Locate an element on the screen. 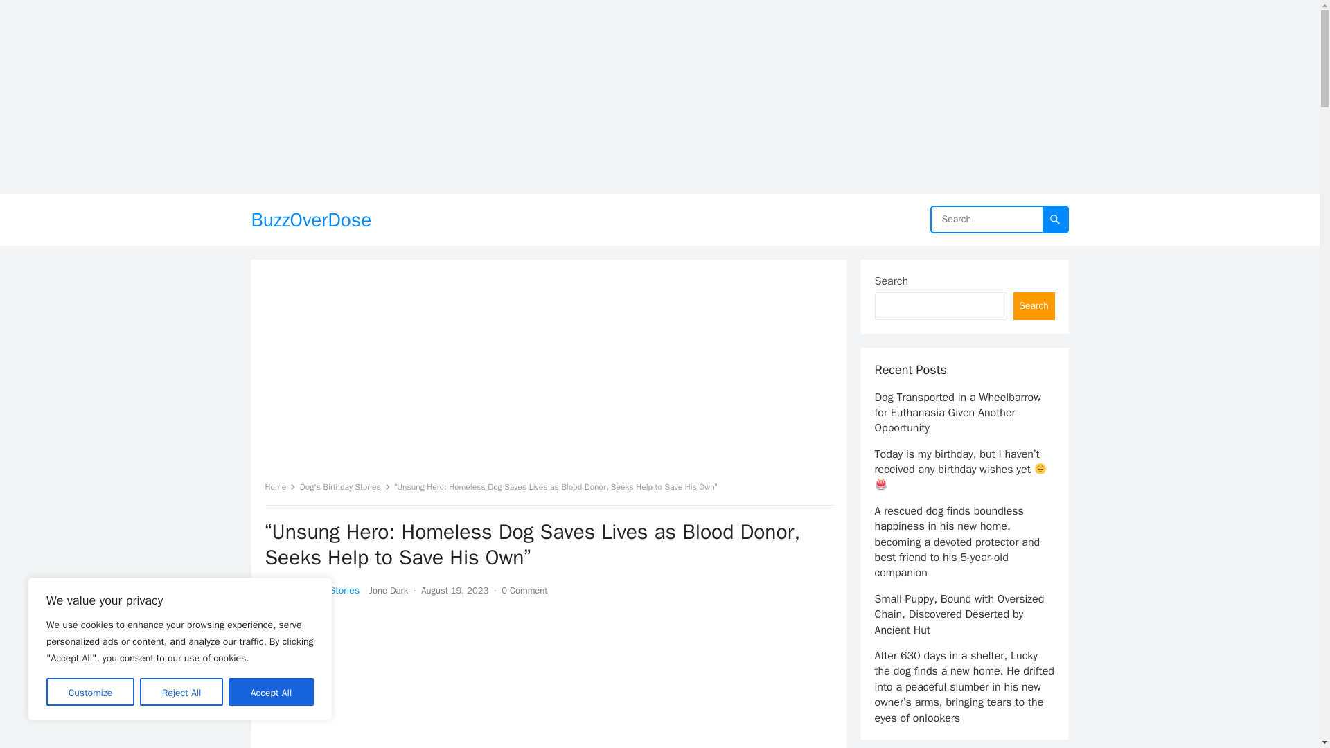  Reject All is located at coordinates (181, 691).